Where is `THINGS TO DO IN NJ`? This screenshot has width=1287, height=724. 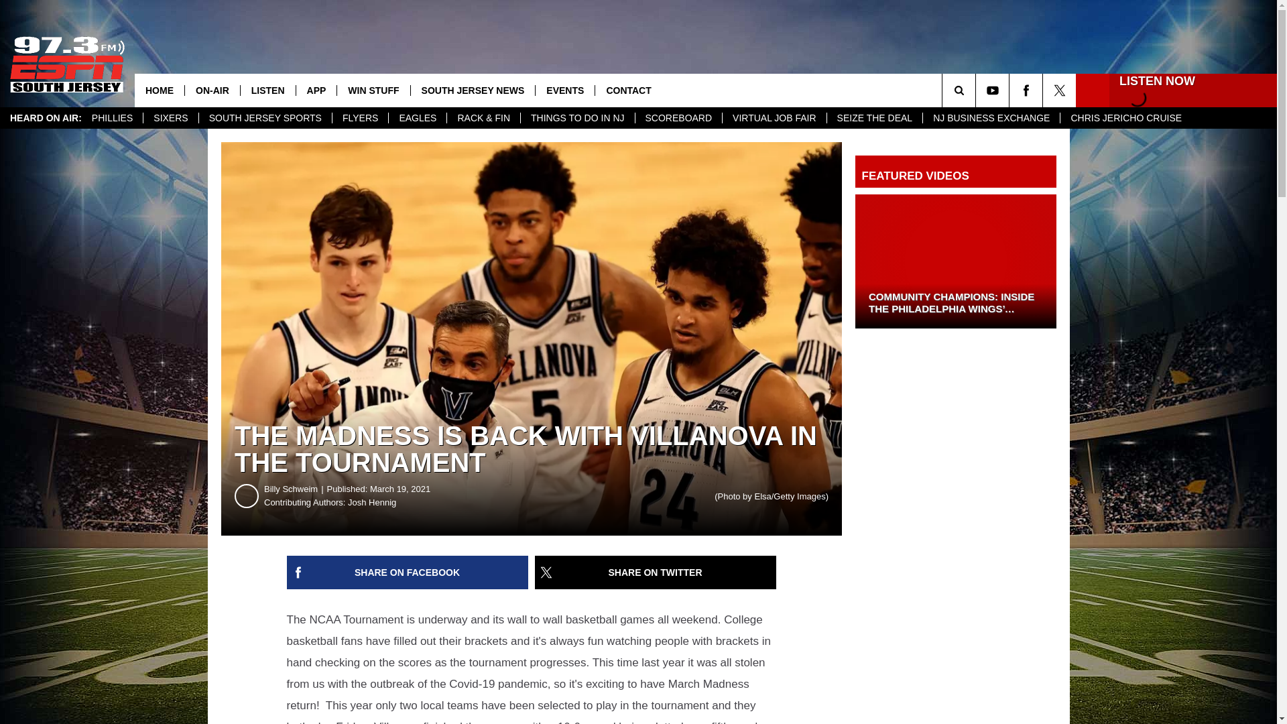
THINGS TO DO IN NJ is located at coordinates (576, 118).